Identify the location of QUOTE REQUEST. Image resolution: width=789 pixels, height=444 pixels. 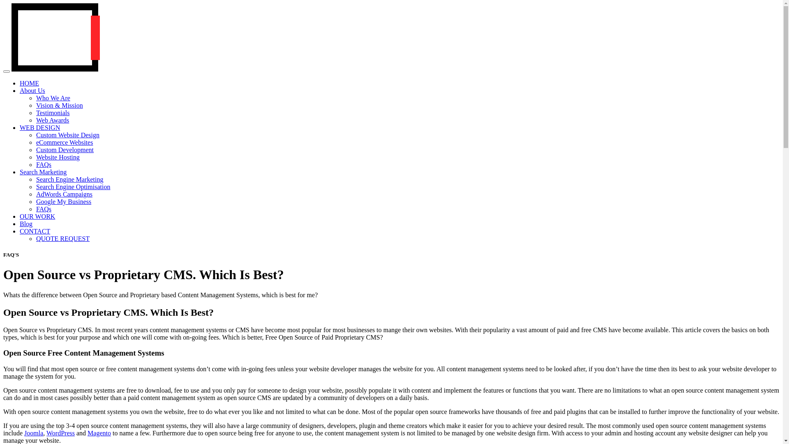
(63, 238).